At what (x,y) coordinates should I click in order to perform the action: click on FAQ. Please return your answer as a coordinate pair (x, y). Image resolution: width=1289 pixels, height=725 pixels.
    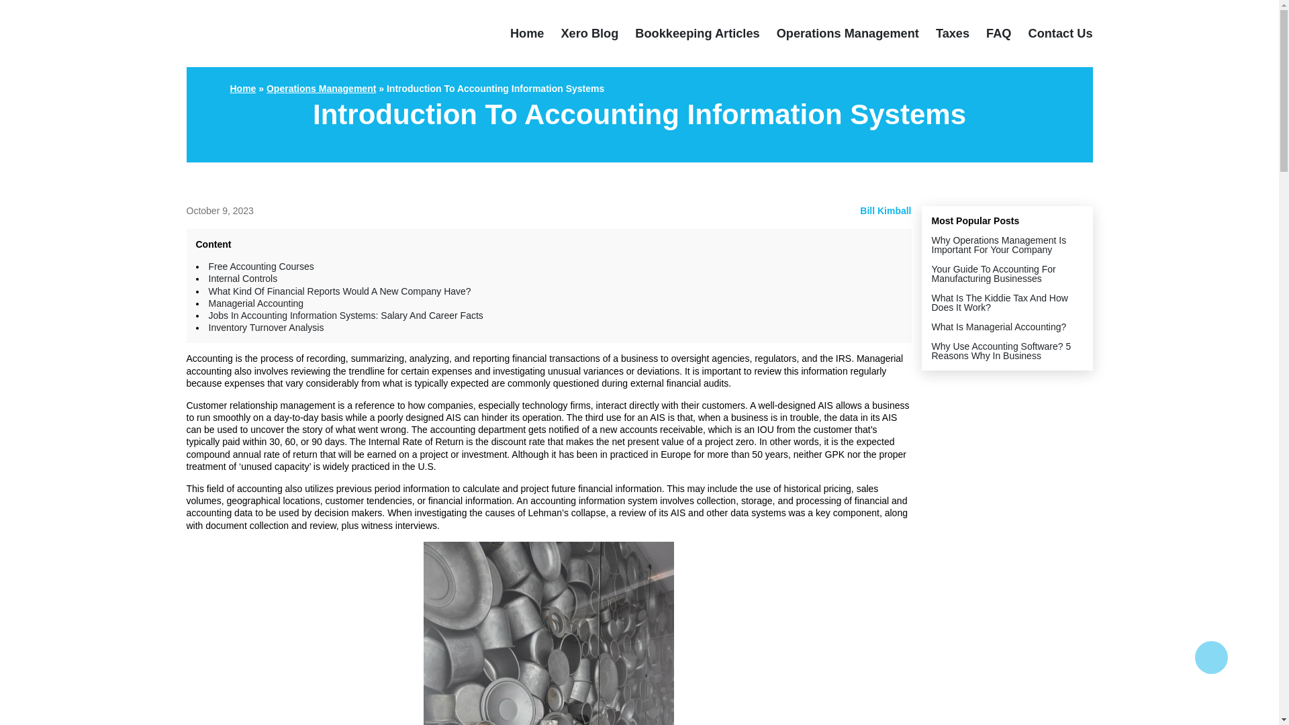
    Looking at the image, I should click on (998, 34).